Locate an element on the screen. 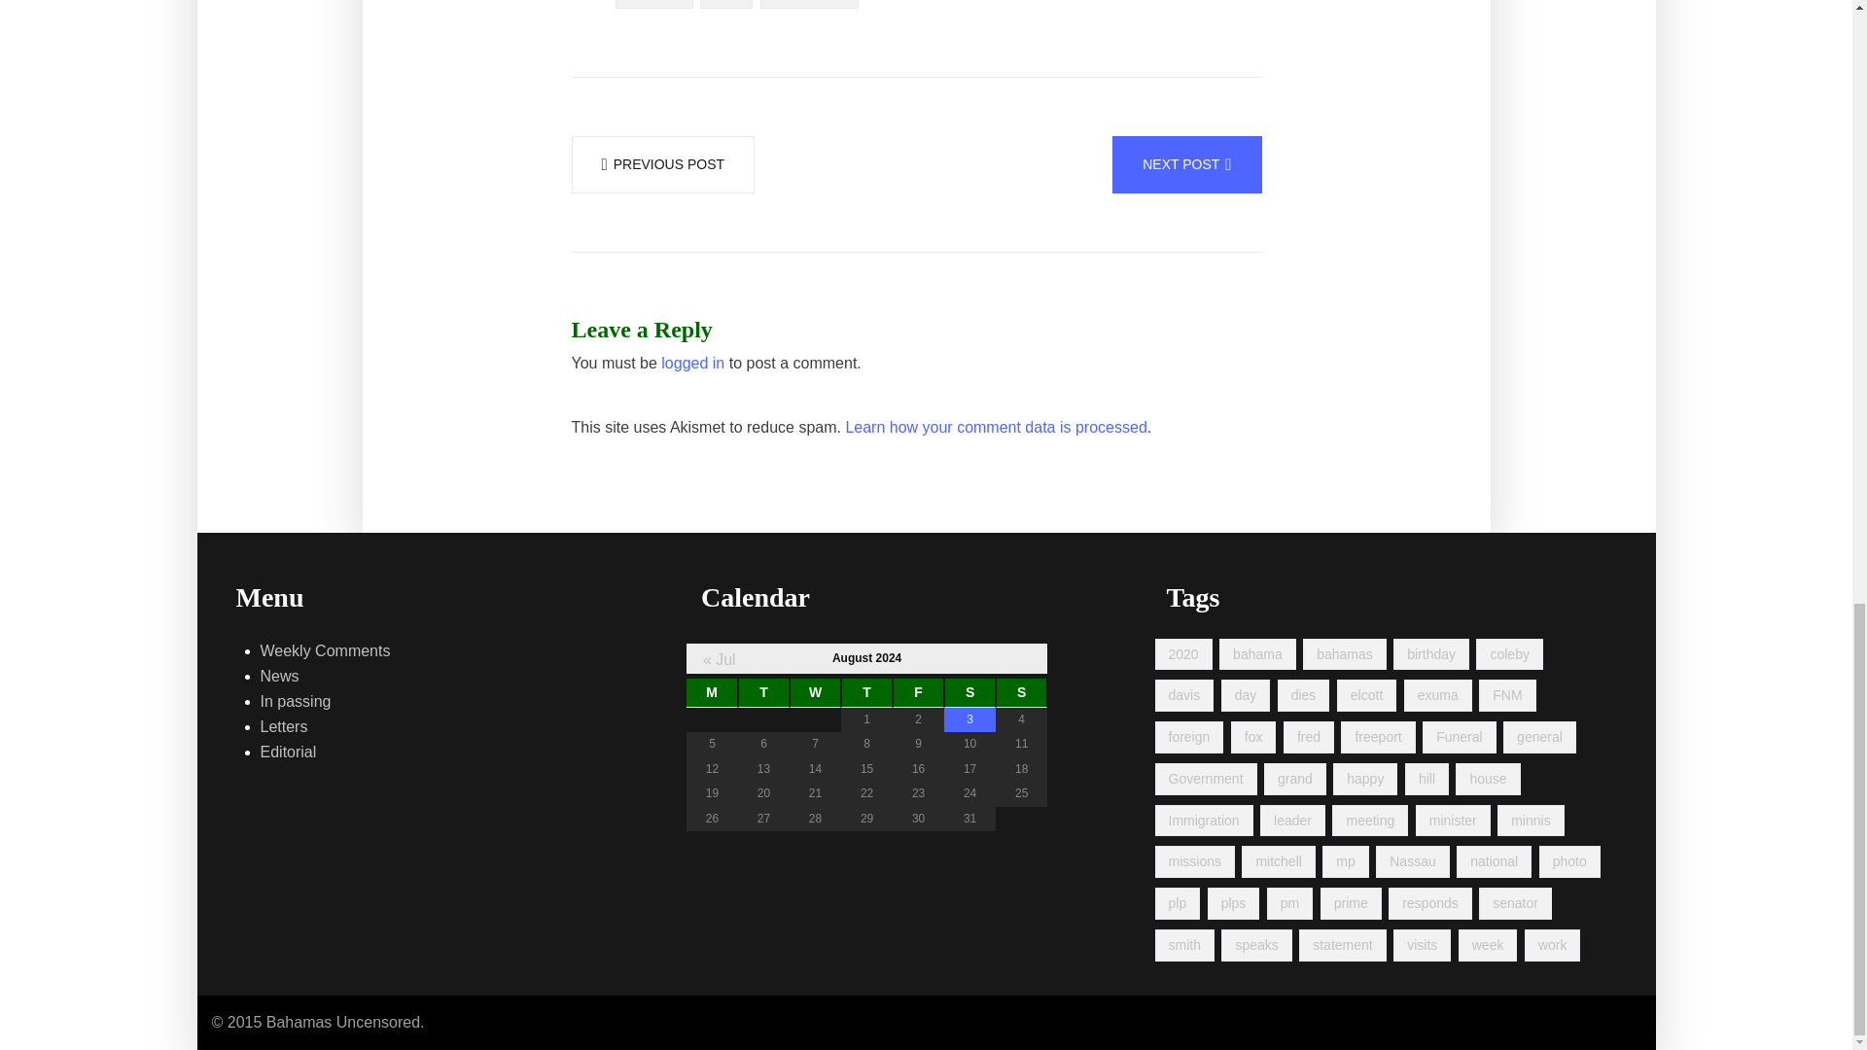  Monday is located at coordinates (712, 692).